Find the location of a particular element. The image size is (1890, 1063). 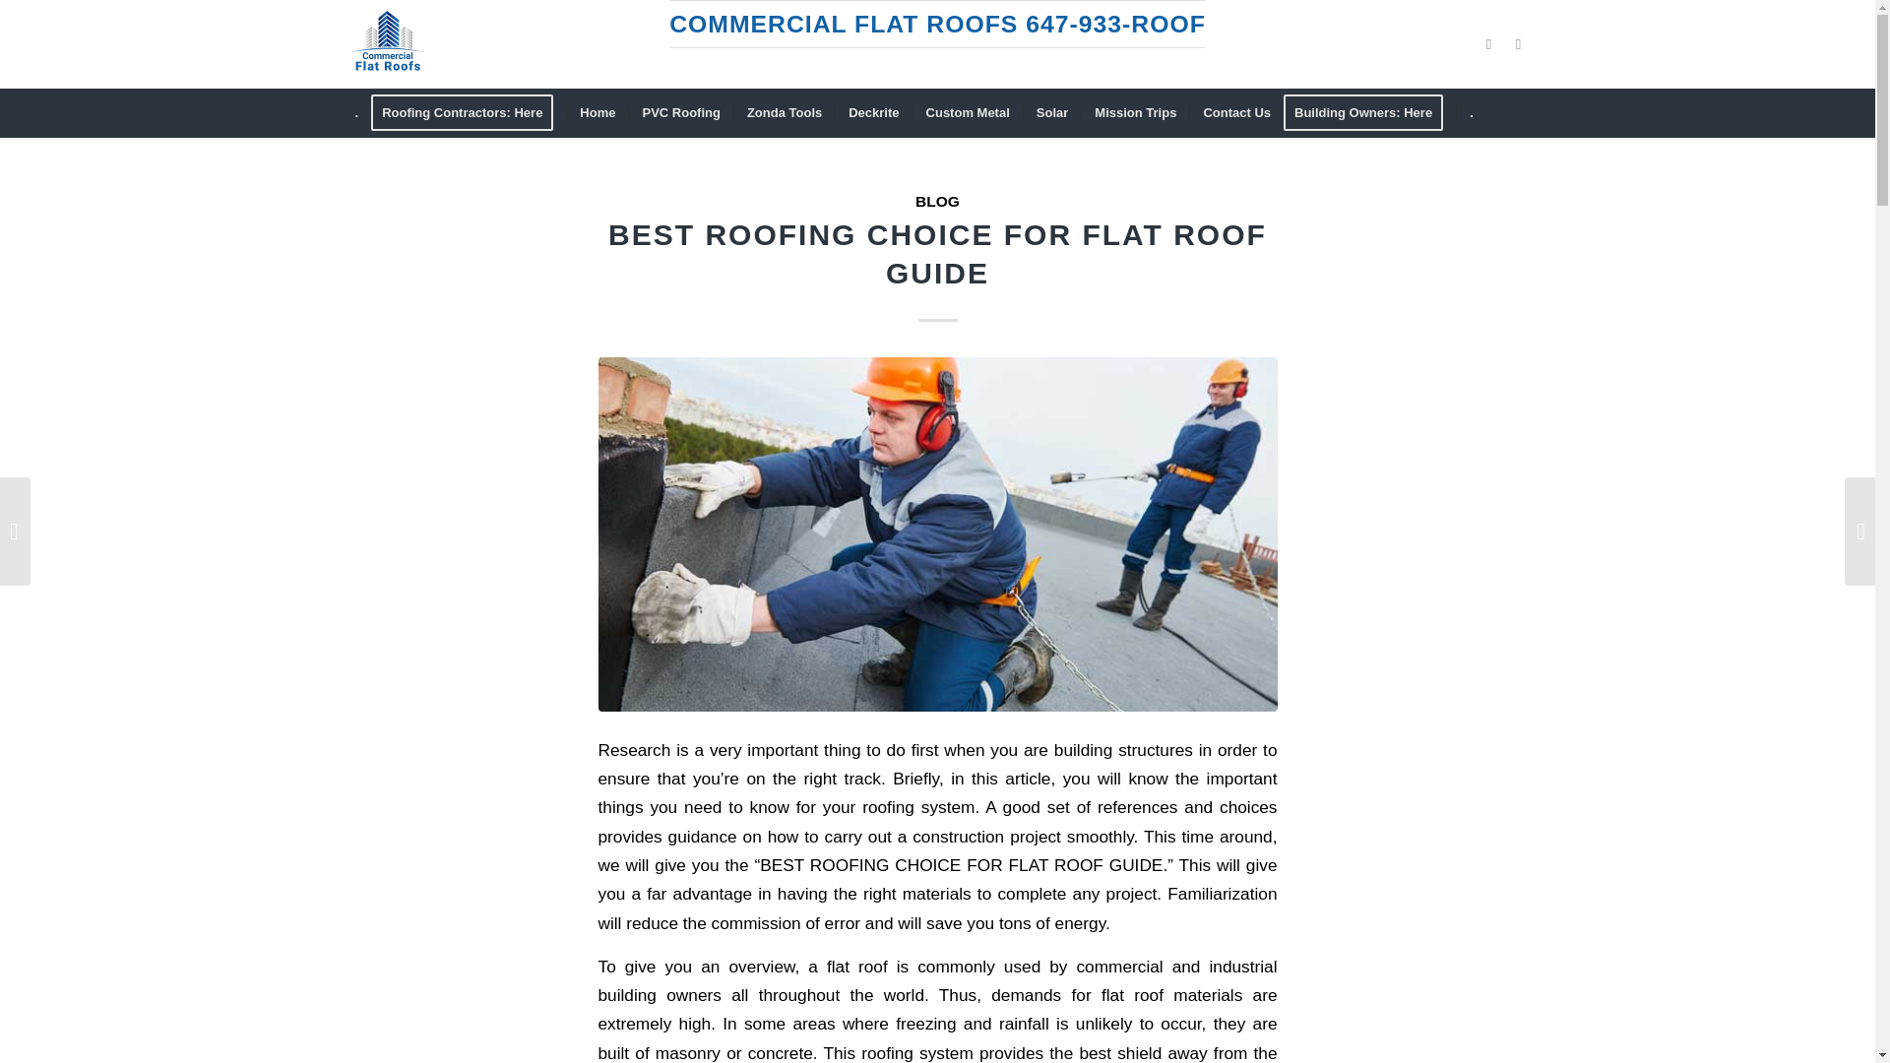

Facebook is located at coordinates (1488, 44).